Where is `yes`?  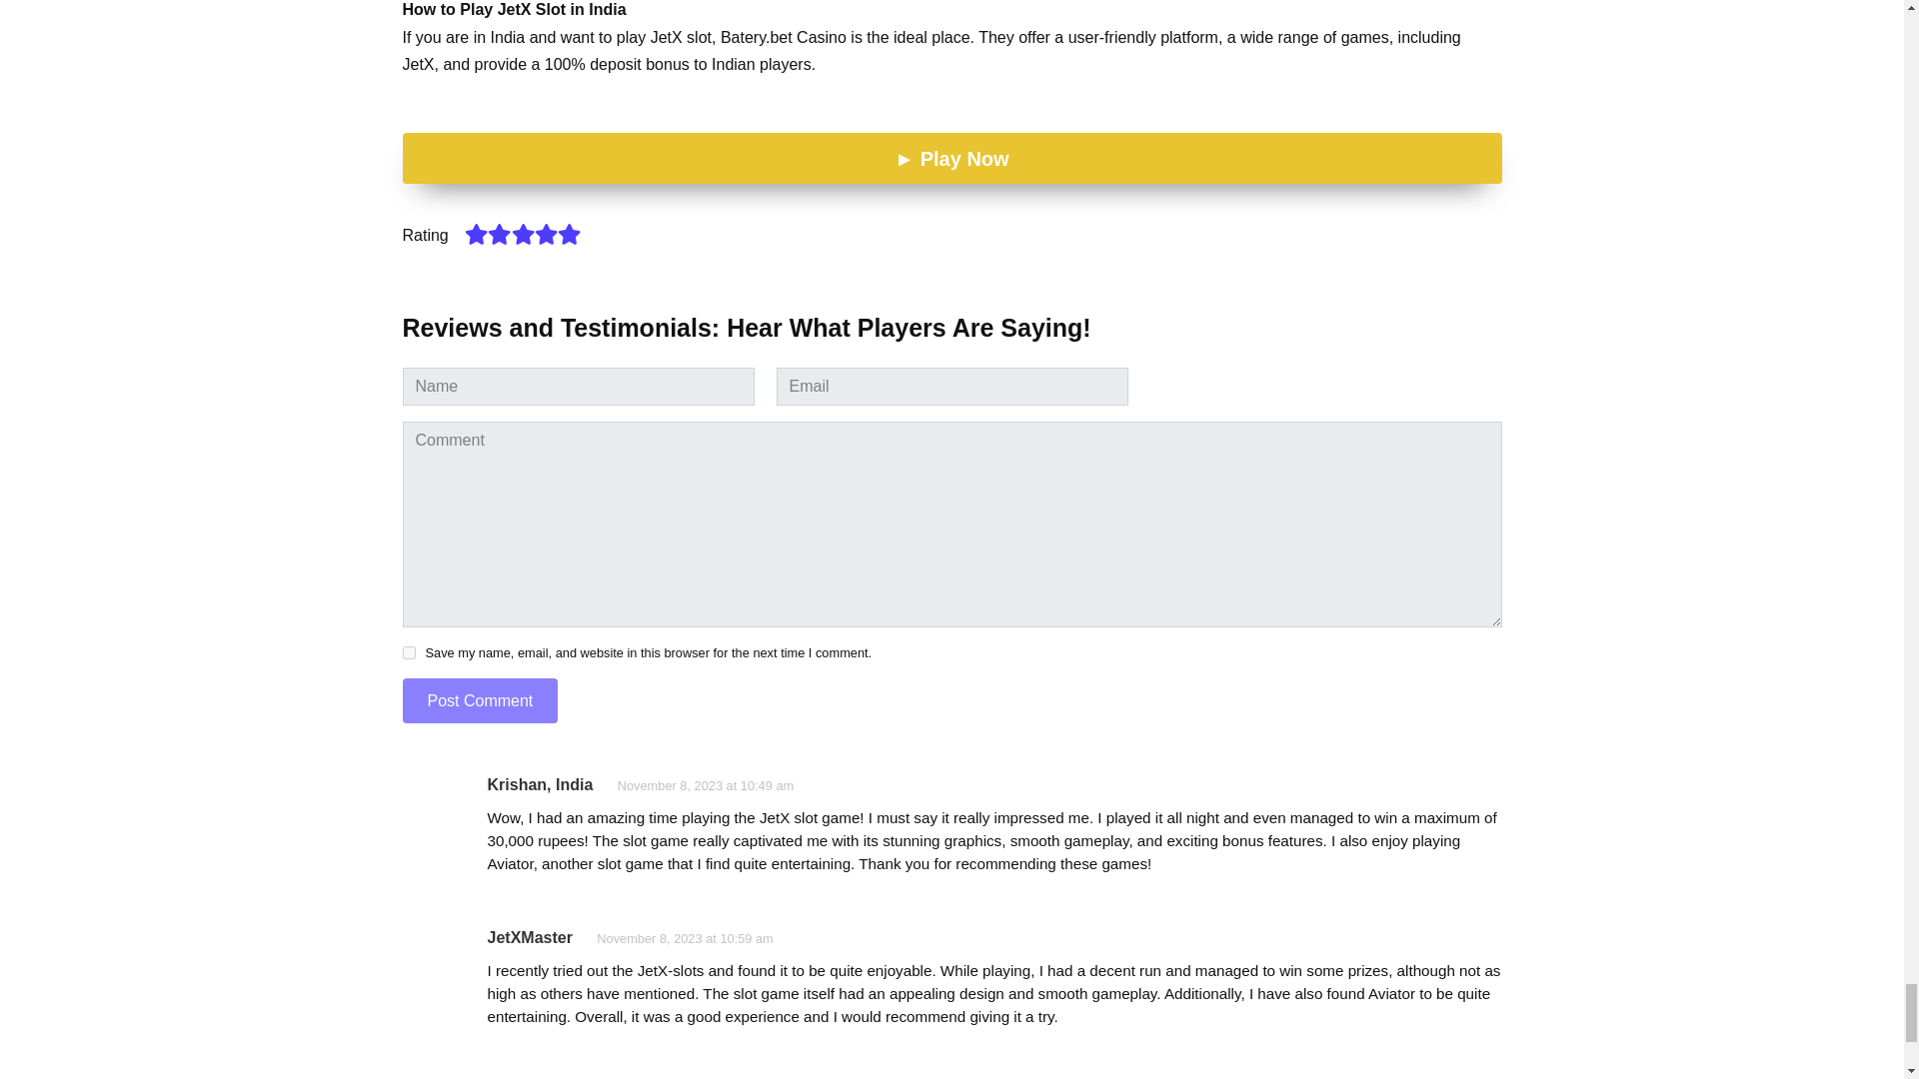
yes is located at coordinates (408, 651).